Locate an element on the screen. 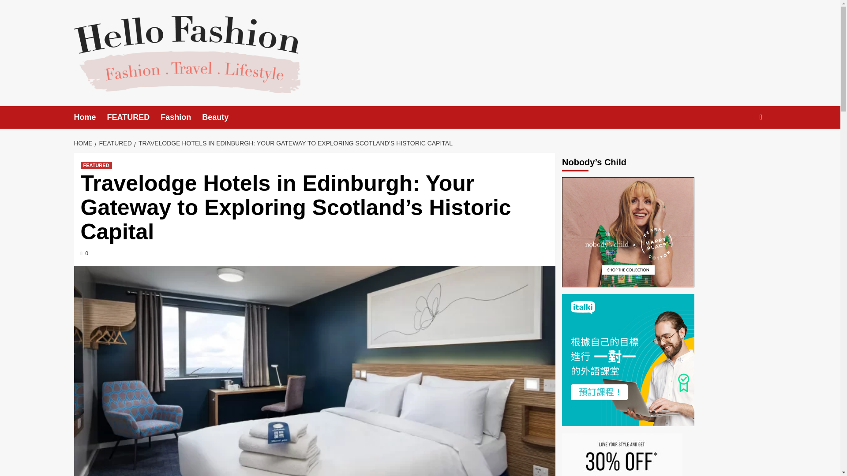 The image size is (847, 476). HOME is located at coordinates (85, 143).